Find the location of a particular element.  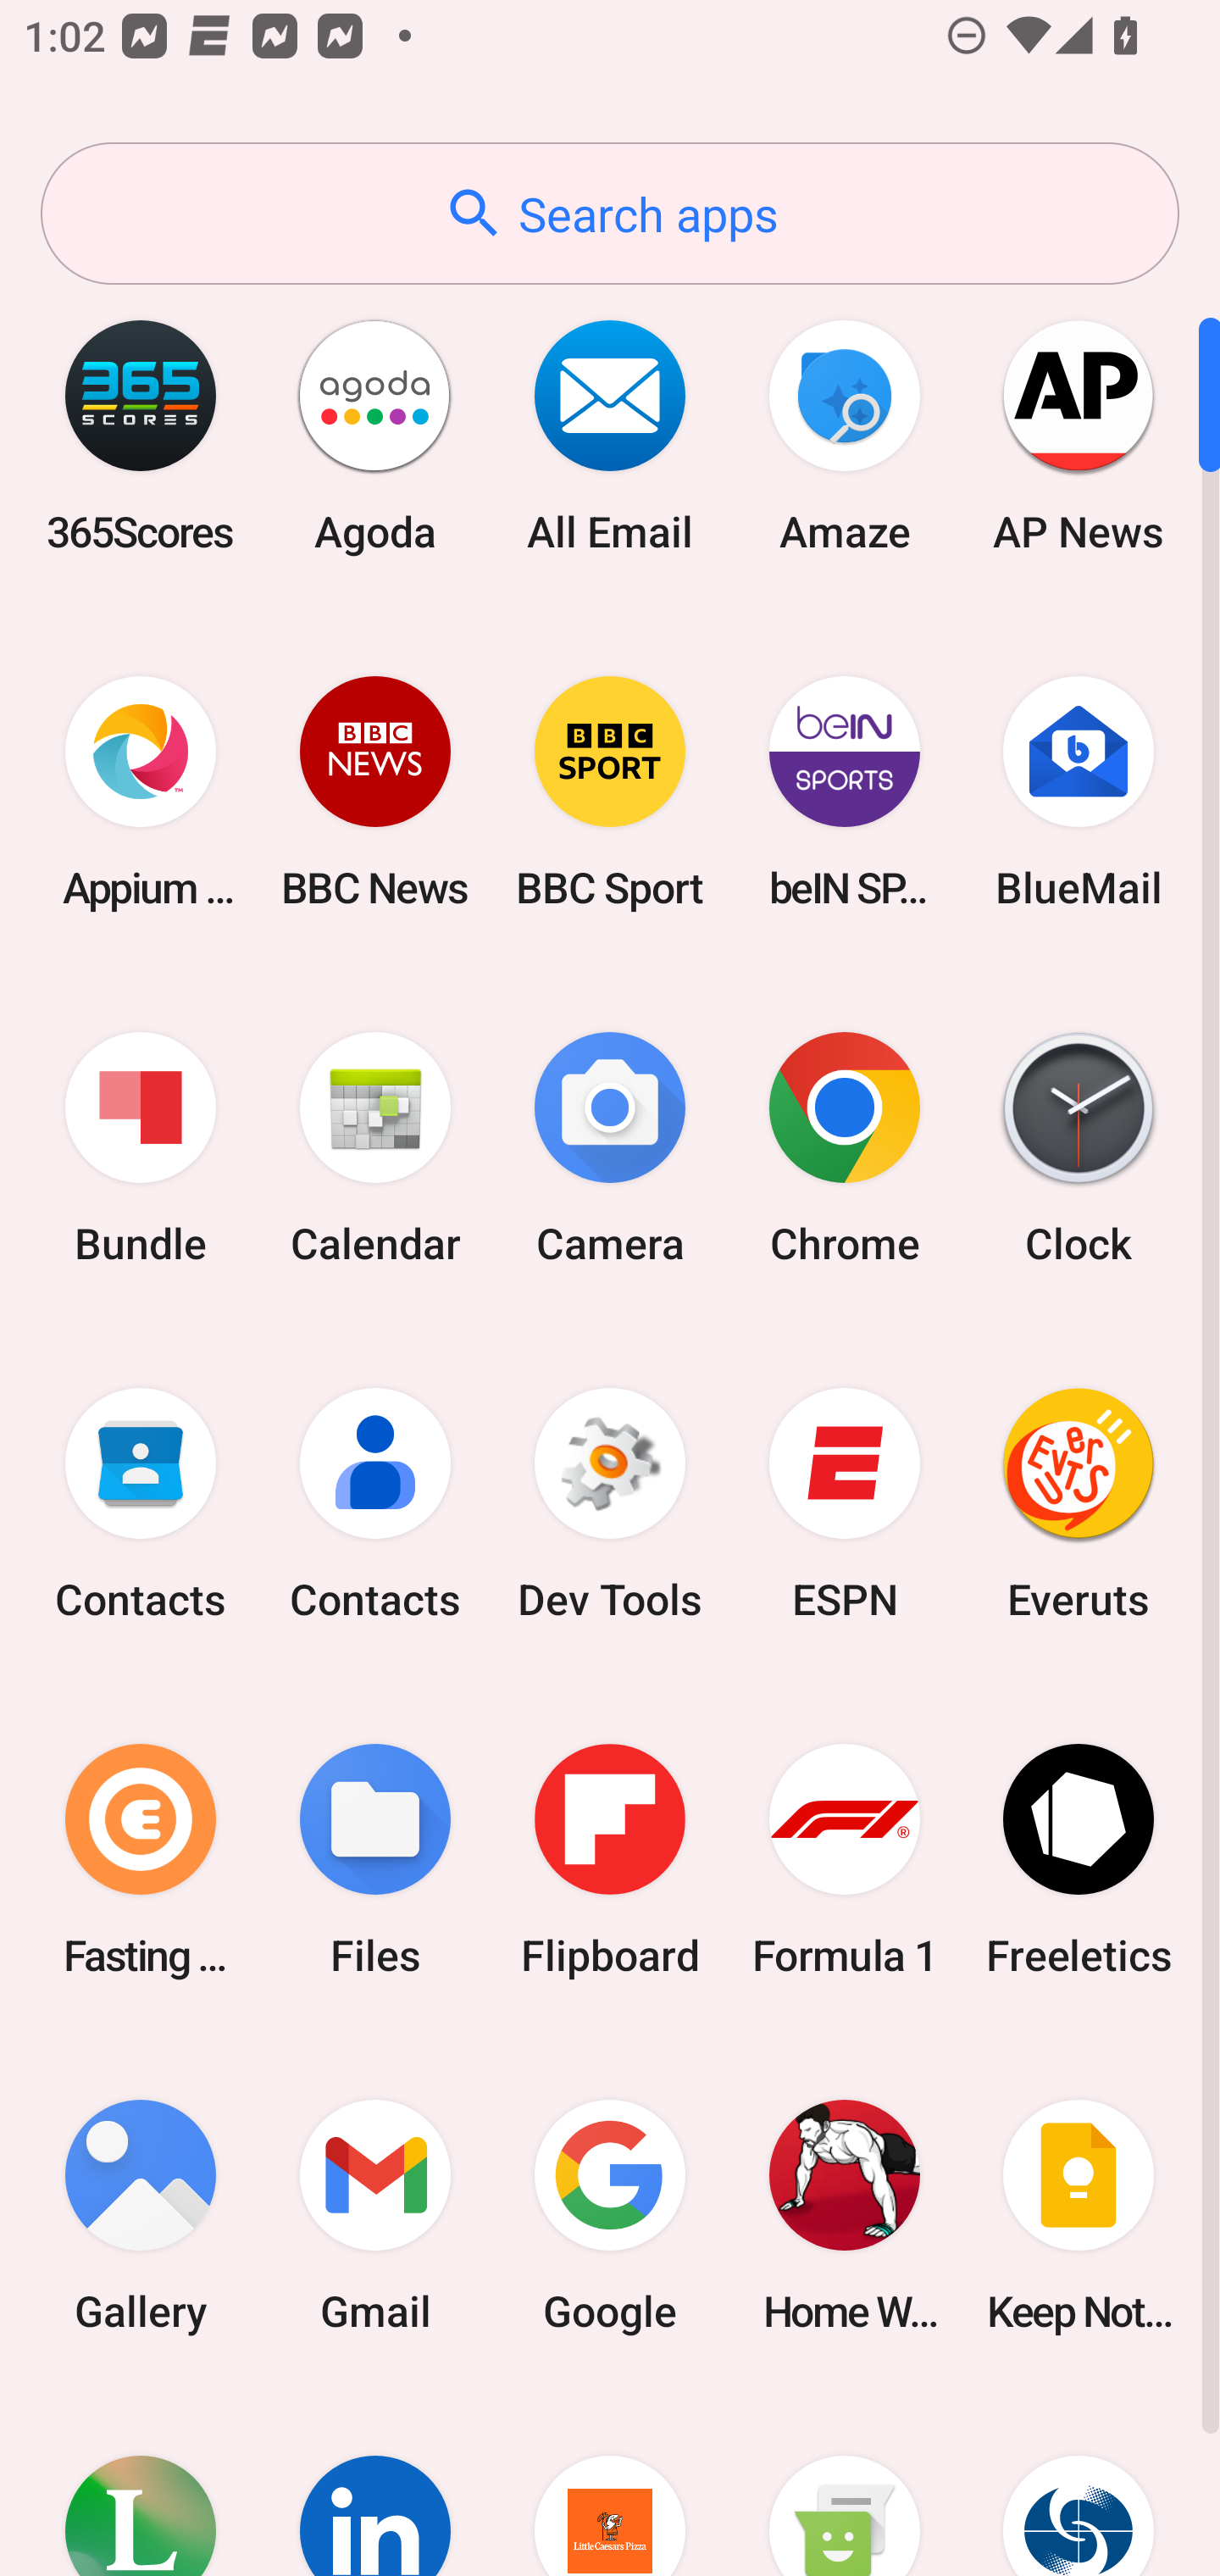

Camera is located at coordinates (610, 1149).